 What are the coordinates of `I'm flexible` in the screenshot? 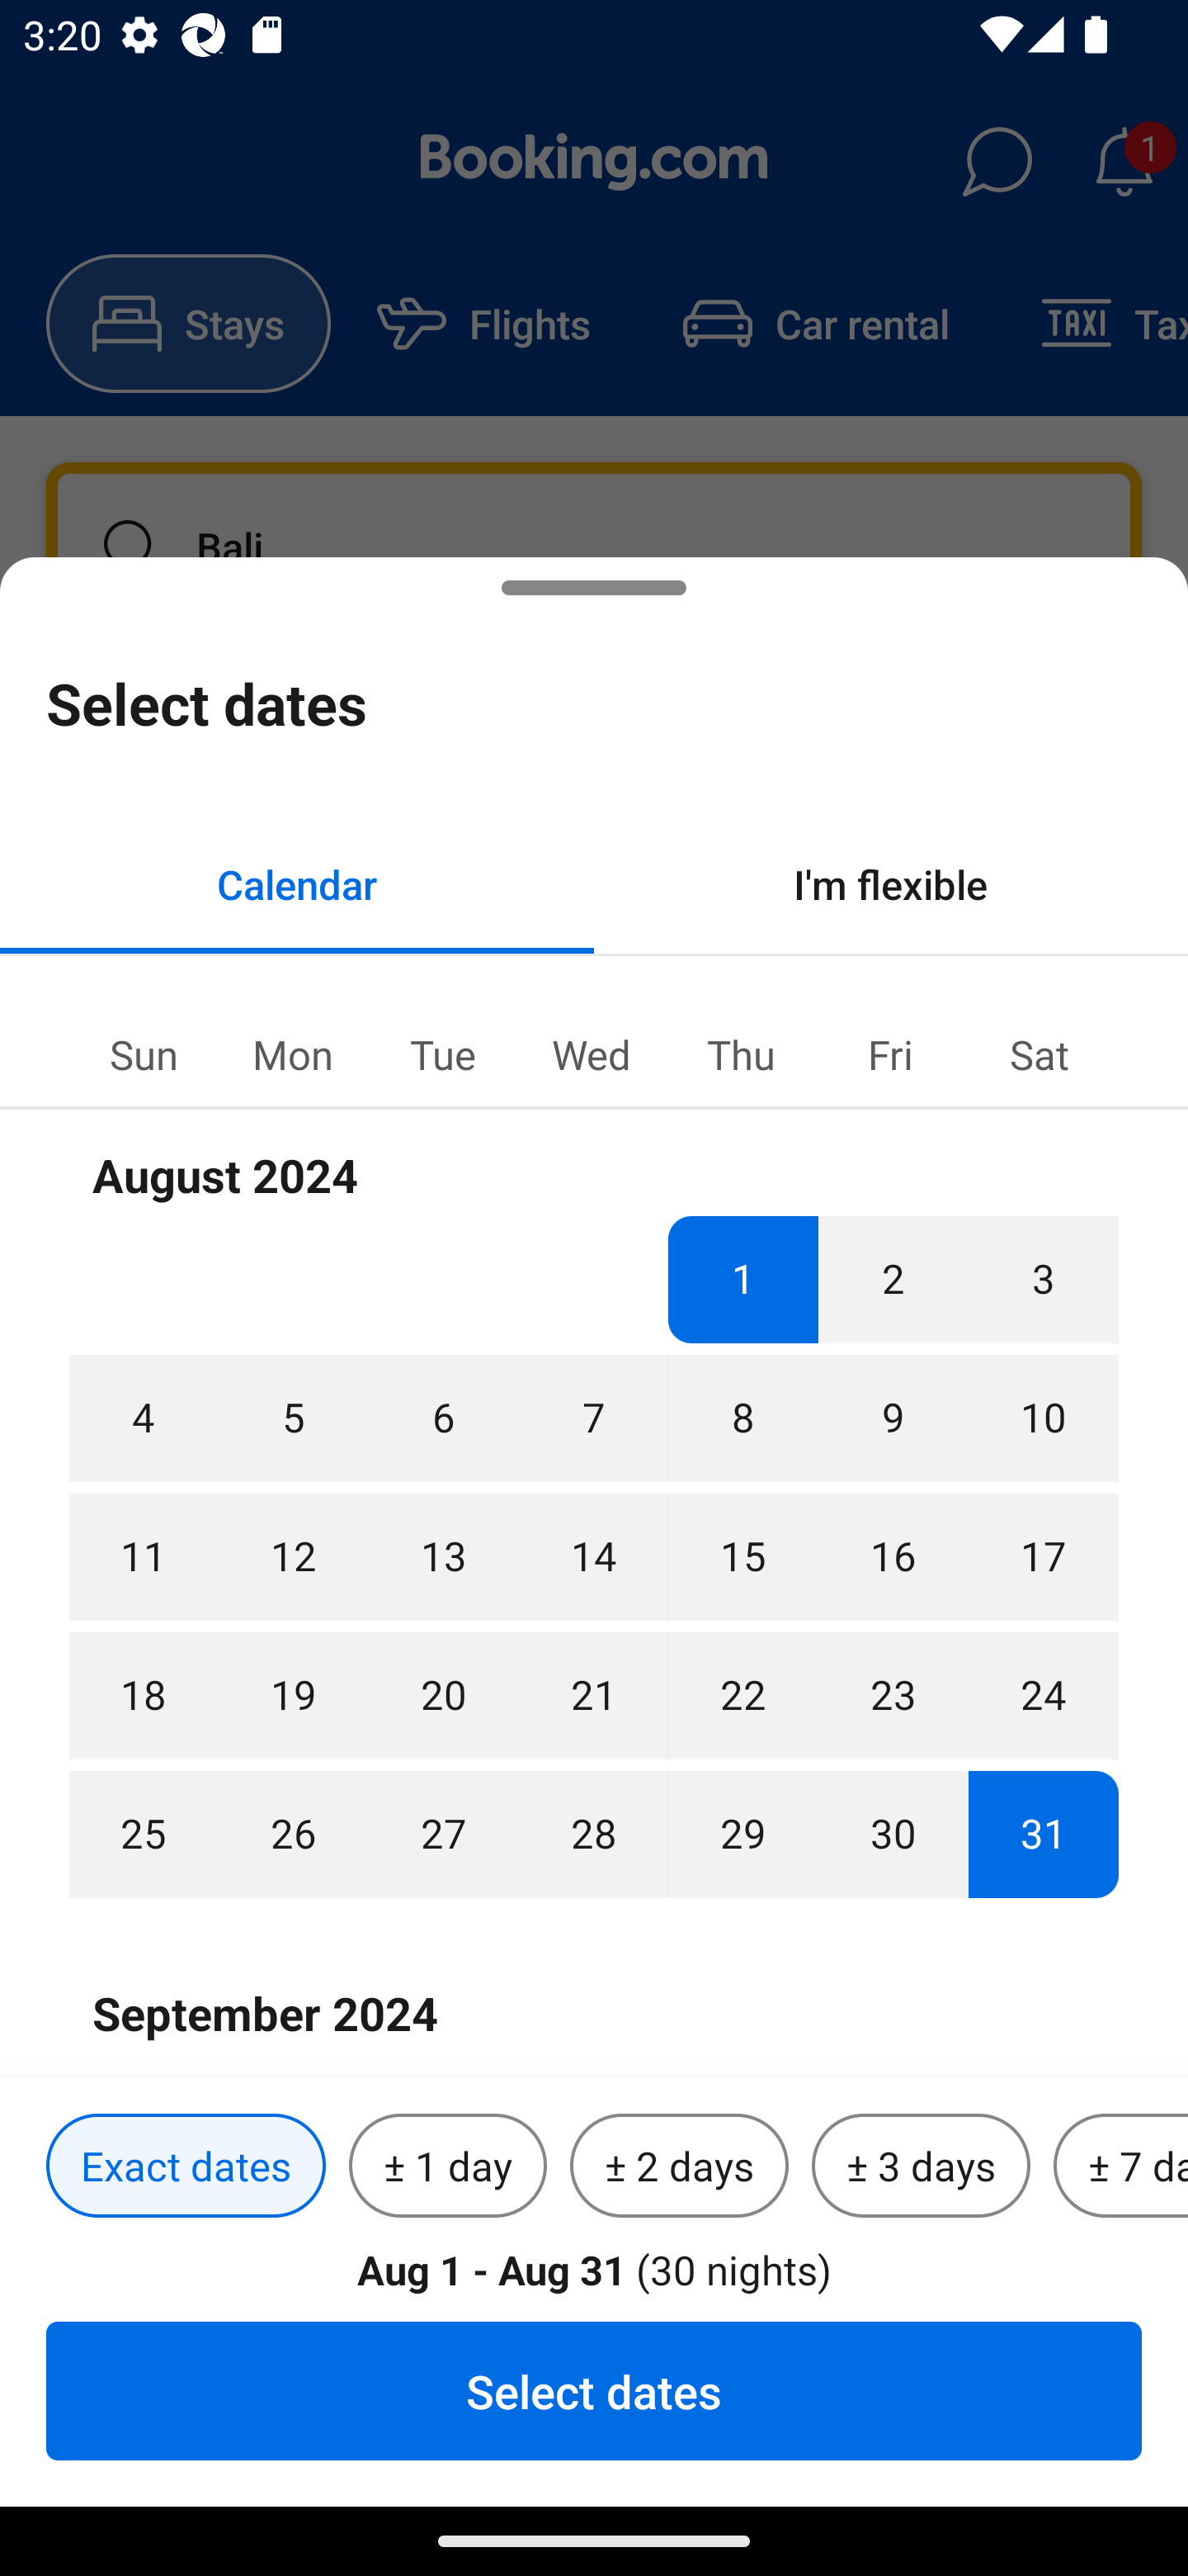 It's located at (891, 883).